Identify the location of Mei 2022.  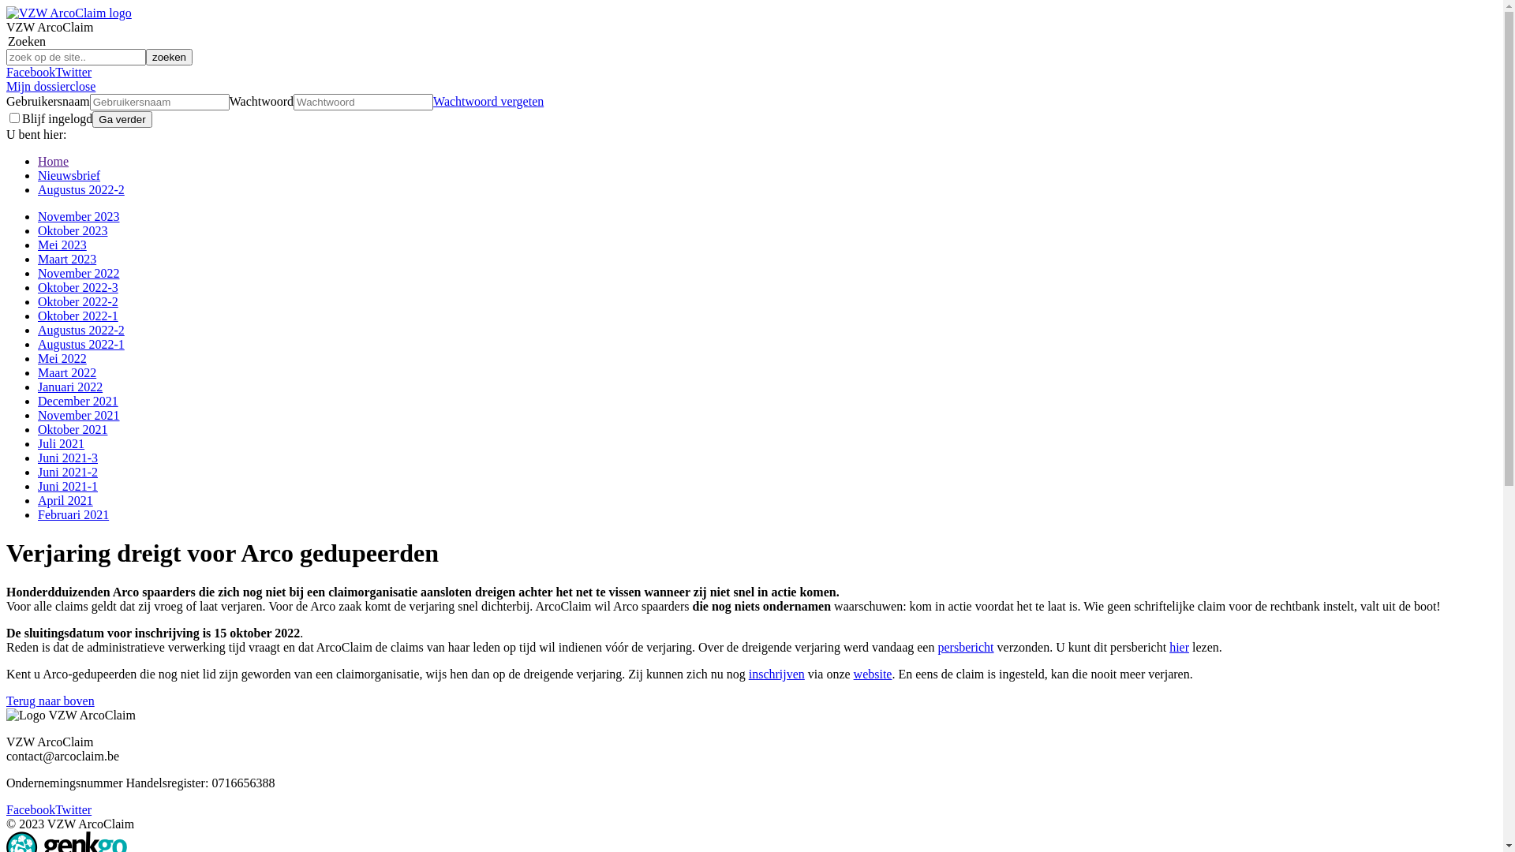
(62, 358).